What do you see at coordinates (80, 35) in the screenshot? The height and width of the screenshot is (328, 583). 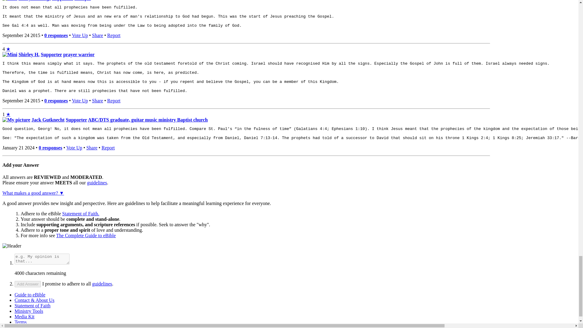 I see `Vote Up` at bounding box center [80, 35].